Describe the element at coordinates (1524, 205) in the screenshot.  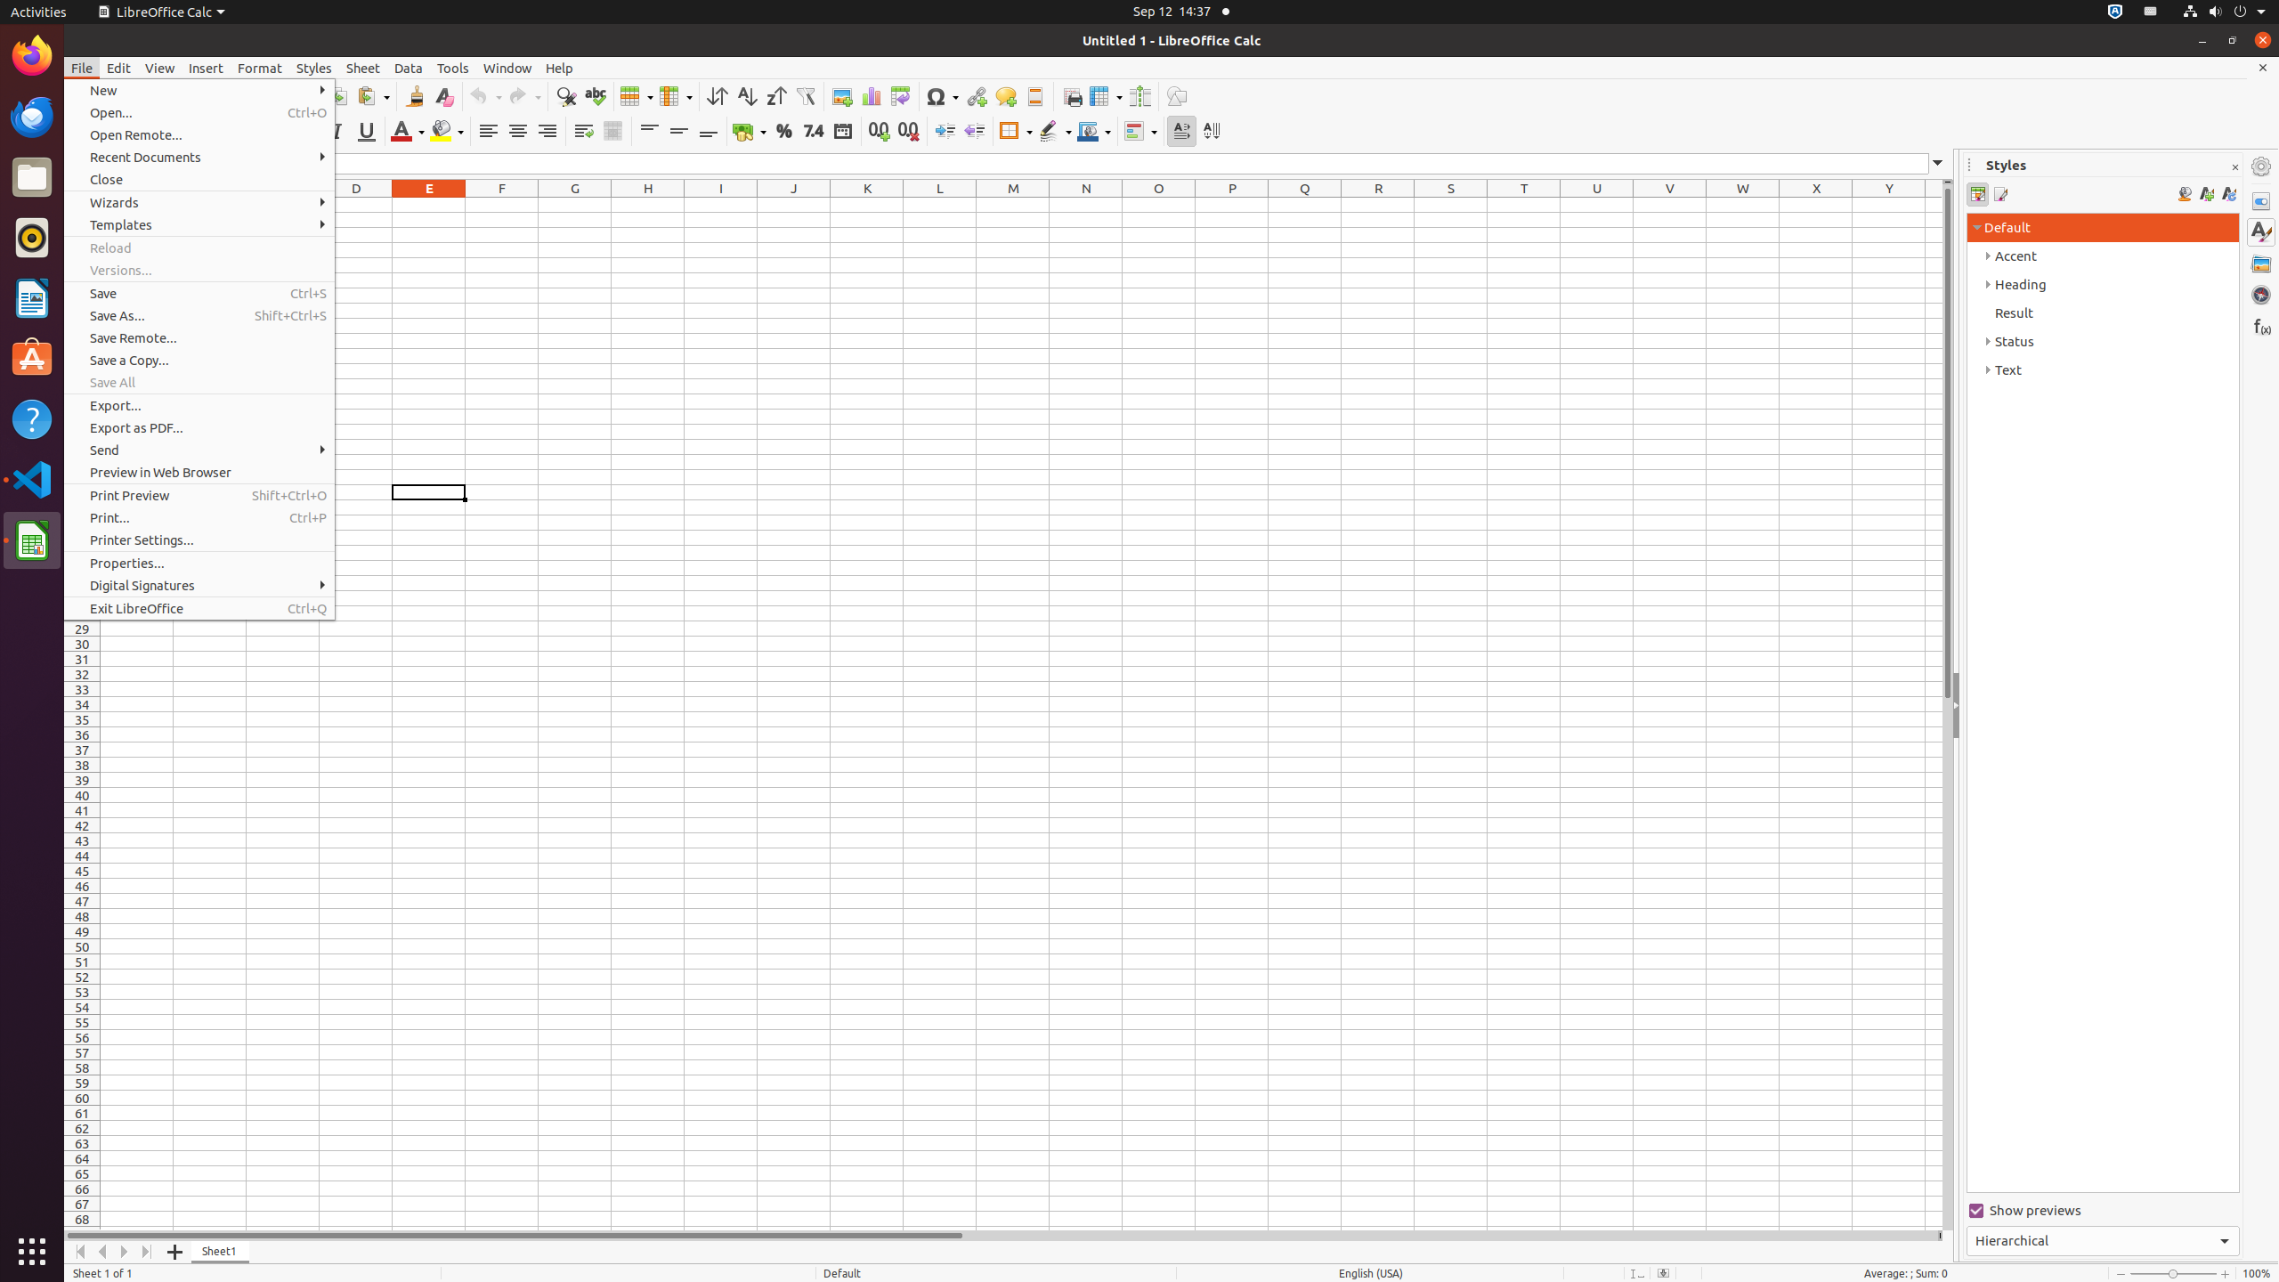
I see `T1` at that location.